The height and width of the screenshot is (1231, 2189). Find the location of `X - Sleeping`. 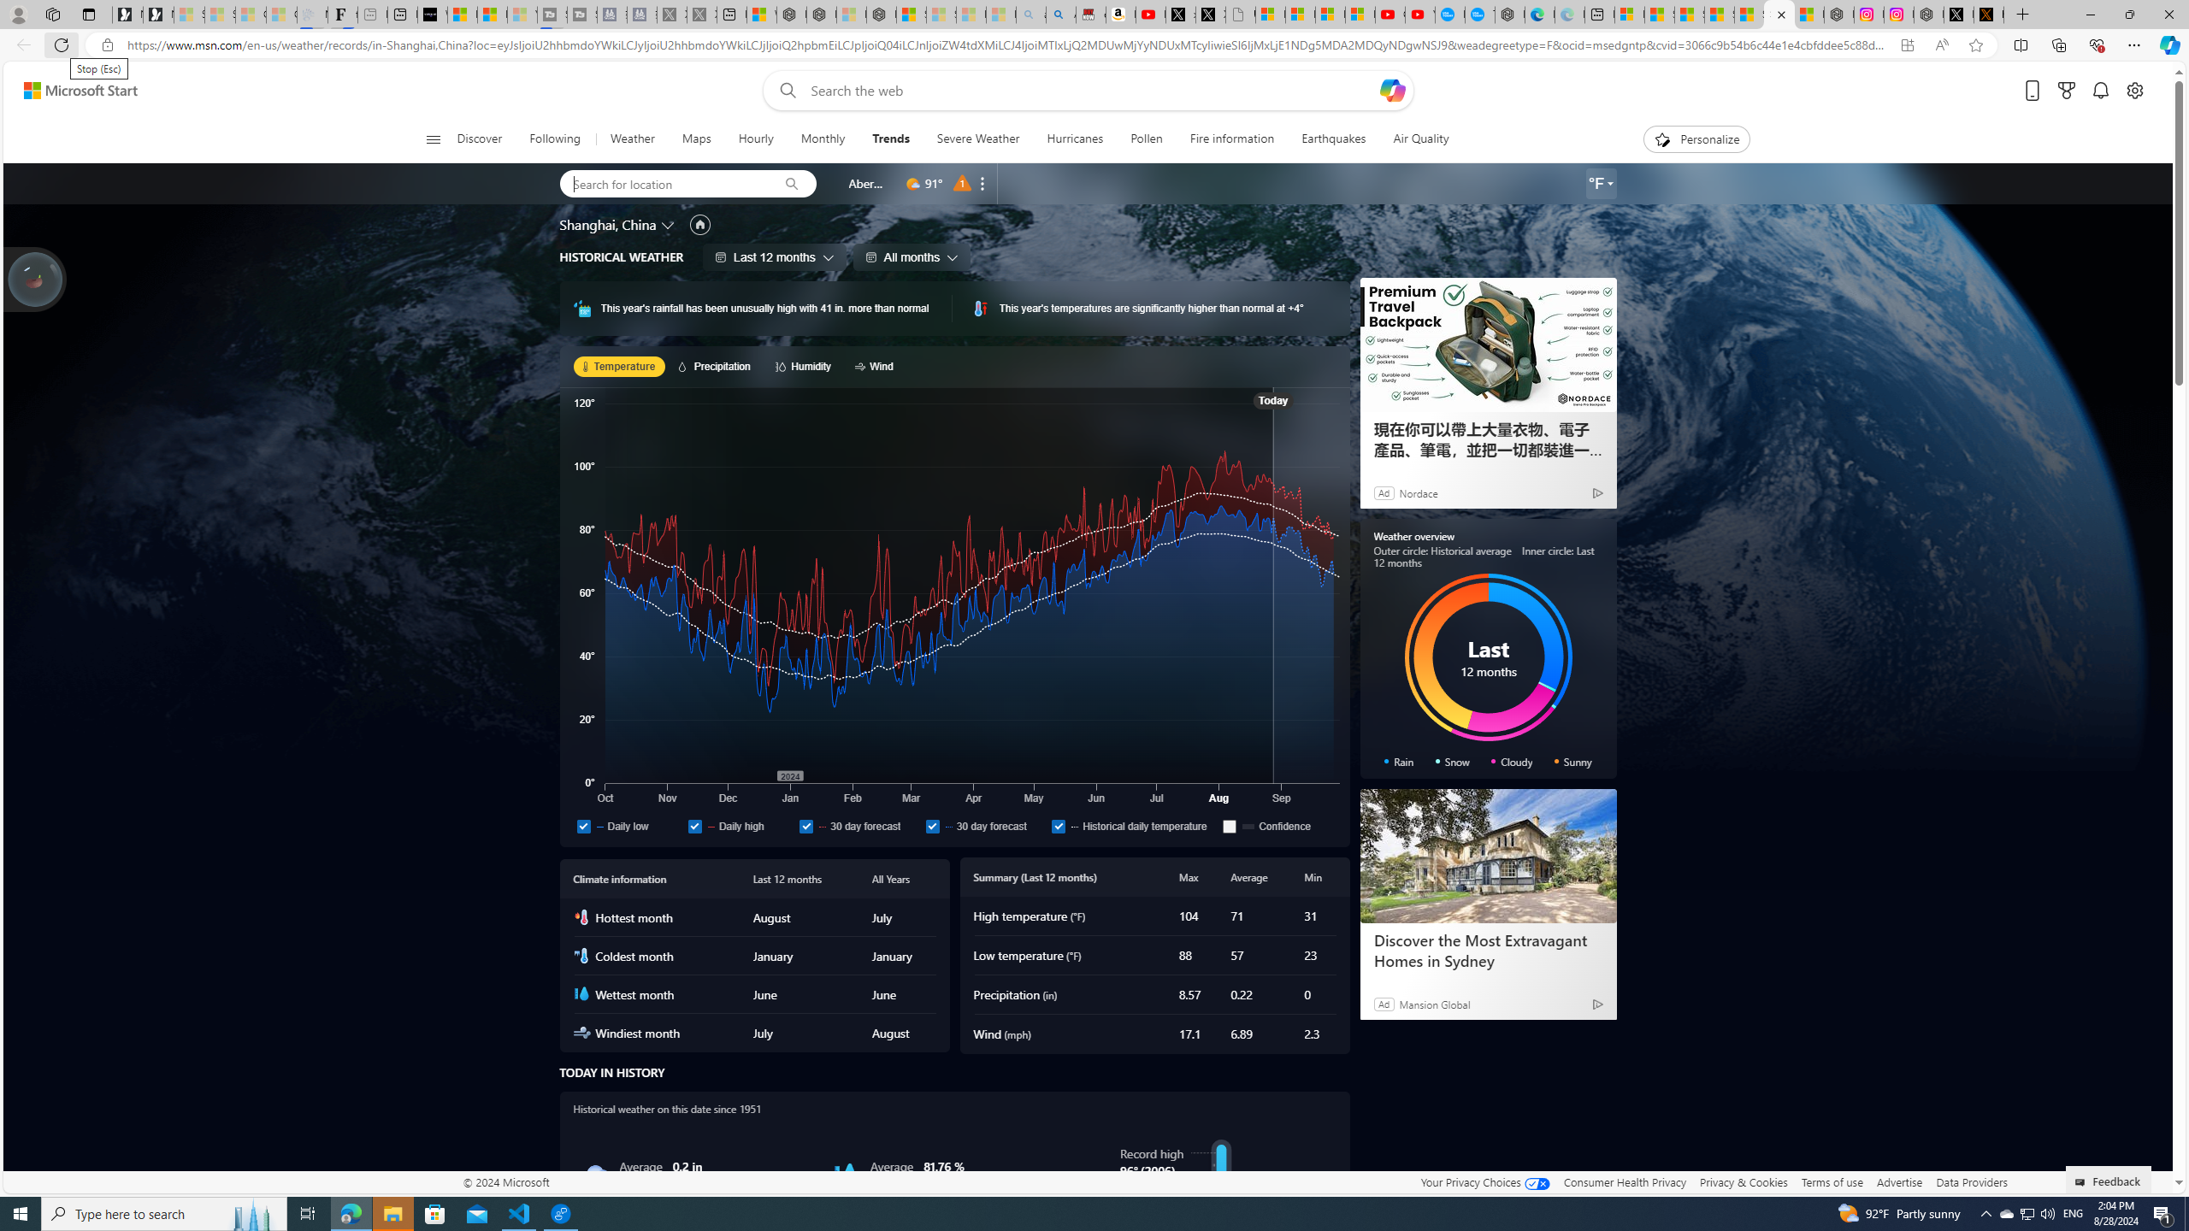

X - Sleeping is located at coordinates (703, 15).